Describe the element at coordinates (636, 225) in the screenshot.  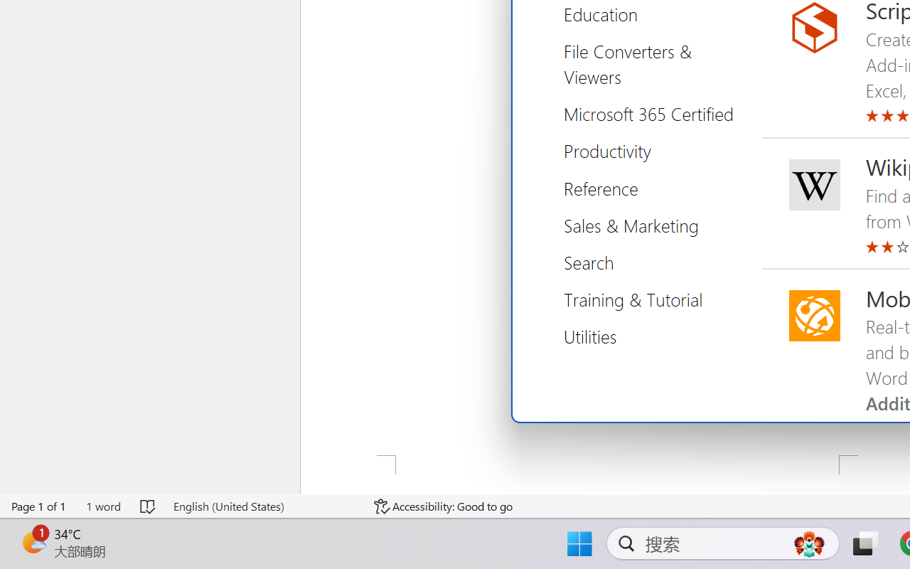
I see `Category Group Sales & Marketing 11 of 14` at that location.